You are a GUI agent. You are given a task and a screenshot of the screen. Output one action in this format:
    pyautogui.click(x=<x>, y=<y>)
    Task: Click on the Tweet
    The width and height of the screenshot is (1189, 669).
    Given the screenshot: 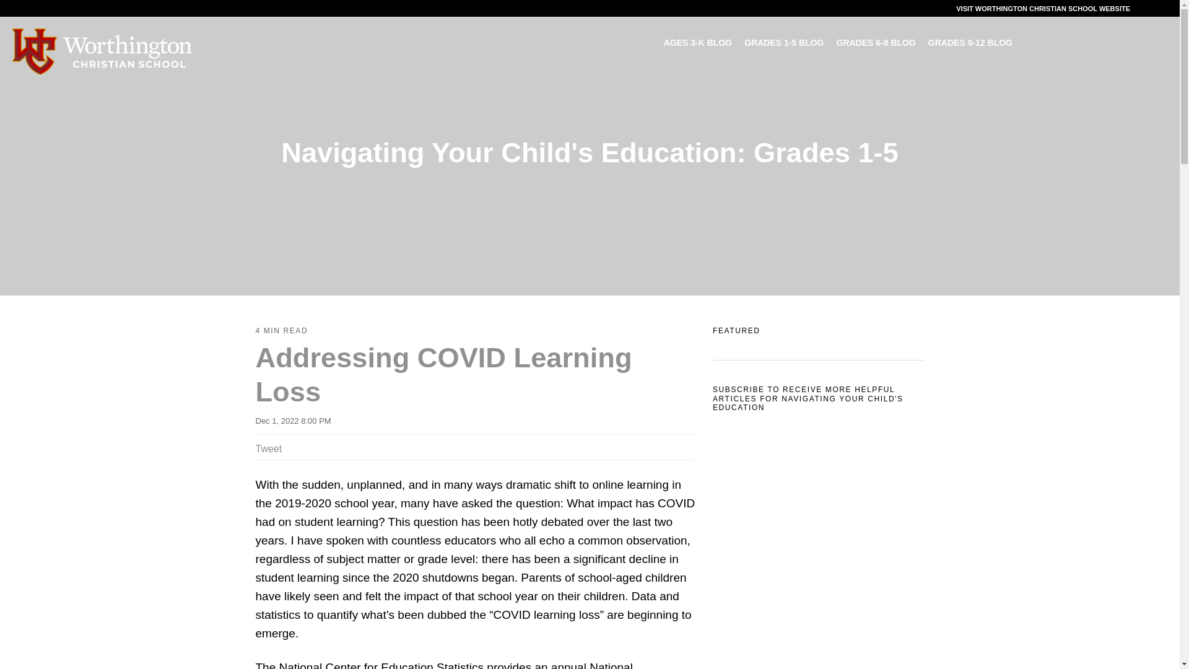 What is the action you would take?
    pyautogui.click(x=269, y=448)
    